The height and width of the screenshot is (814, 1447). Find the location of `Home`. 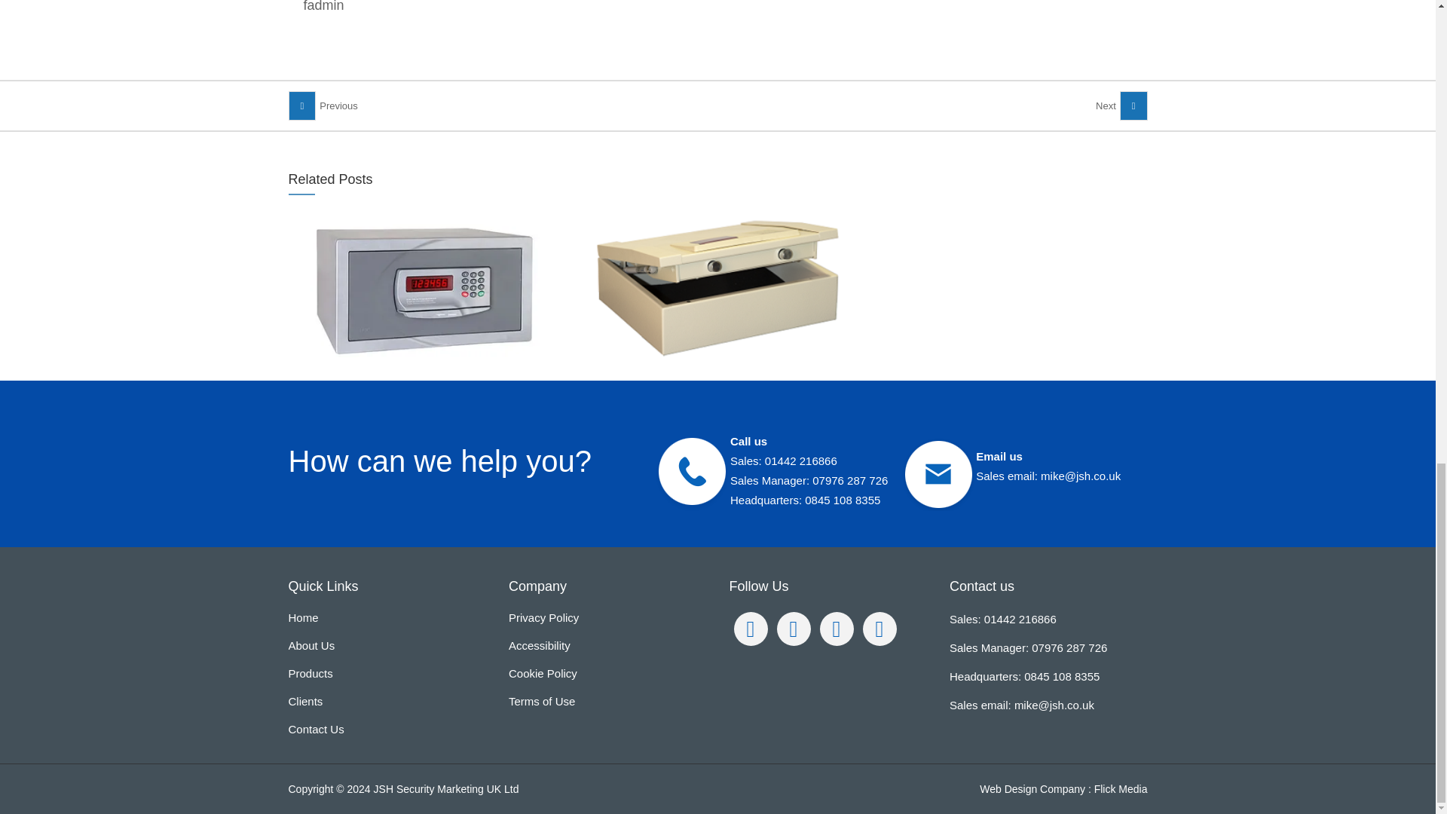

Home is located at coordinates (387, 621).